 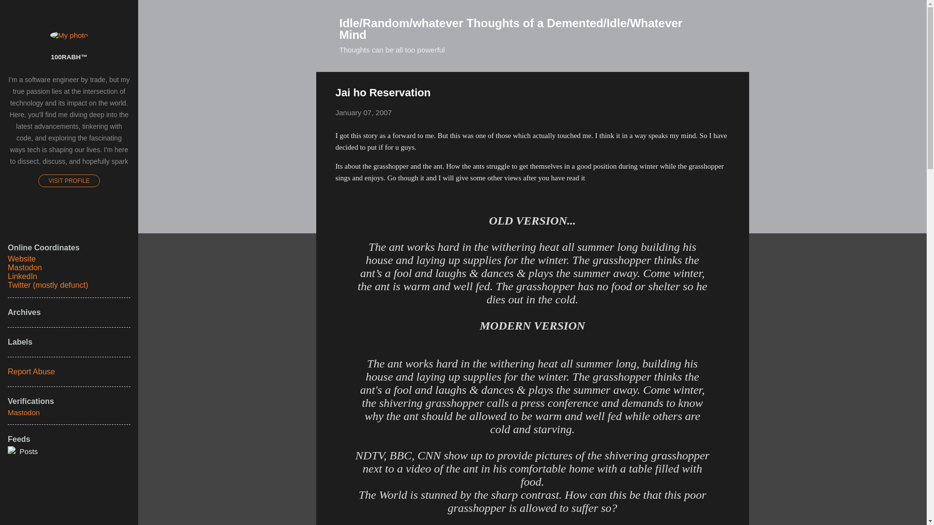 What do you see at coordinates (21, 259) in the screenshot?
I see `Website` at bounding box center [21, 259].